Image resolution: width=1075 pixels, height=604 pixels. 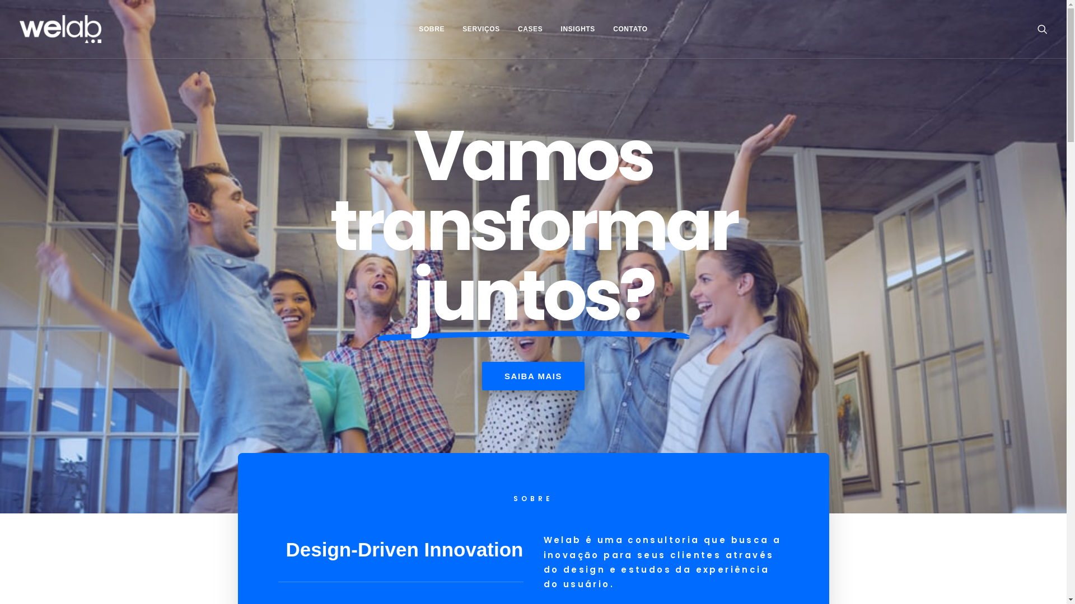 What do you see at coordinates (630, 29) in the screenshot?
I see `CONTATO` at bounding box center [630, 29].